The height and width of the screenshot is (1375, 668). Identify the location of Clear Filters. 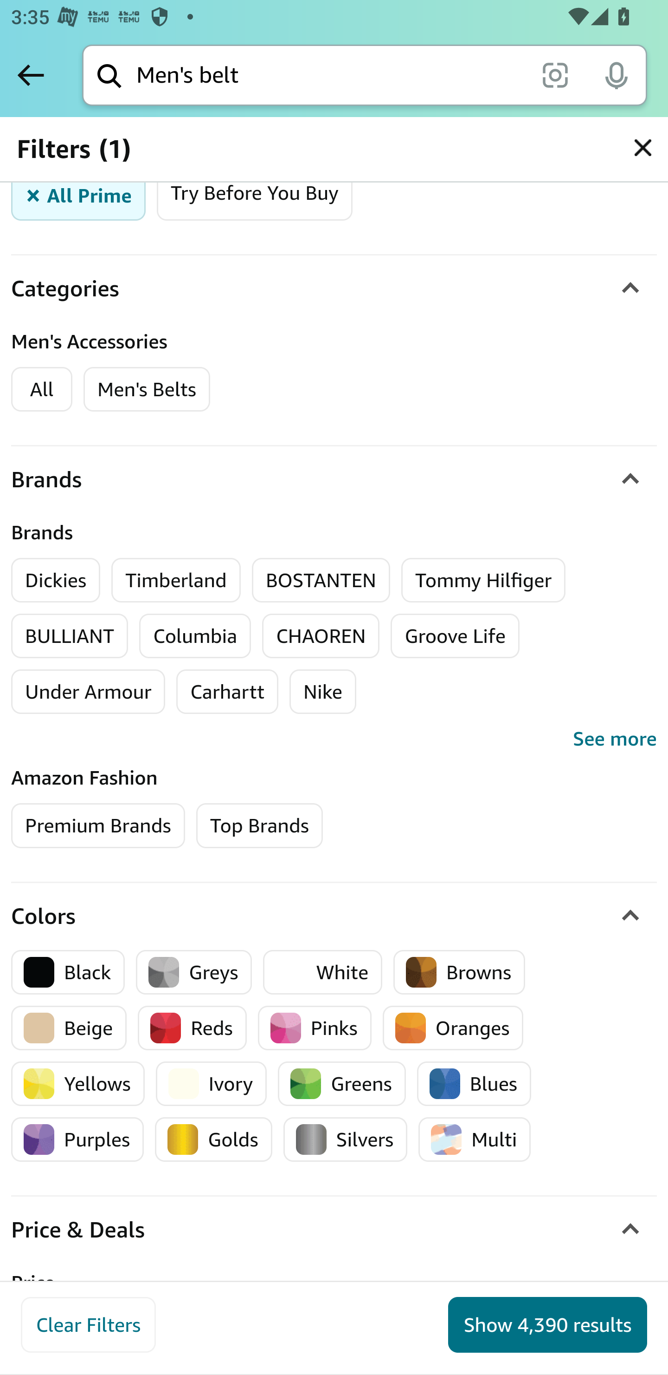
(88, 1325).